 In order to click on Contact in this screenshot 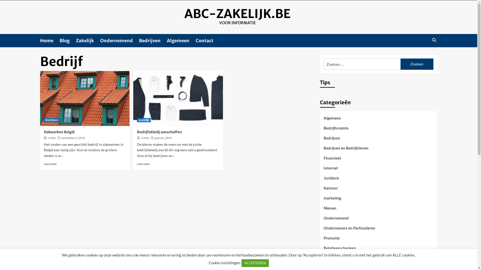, I will do `click(208, 40)`.